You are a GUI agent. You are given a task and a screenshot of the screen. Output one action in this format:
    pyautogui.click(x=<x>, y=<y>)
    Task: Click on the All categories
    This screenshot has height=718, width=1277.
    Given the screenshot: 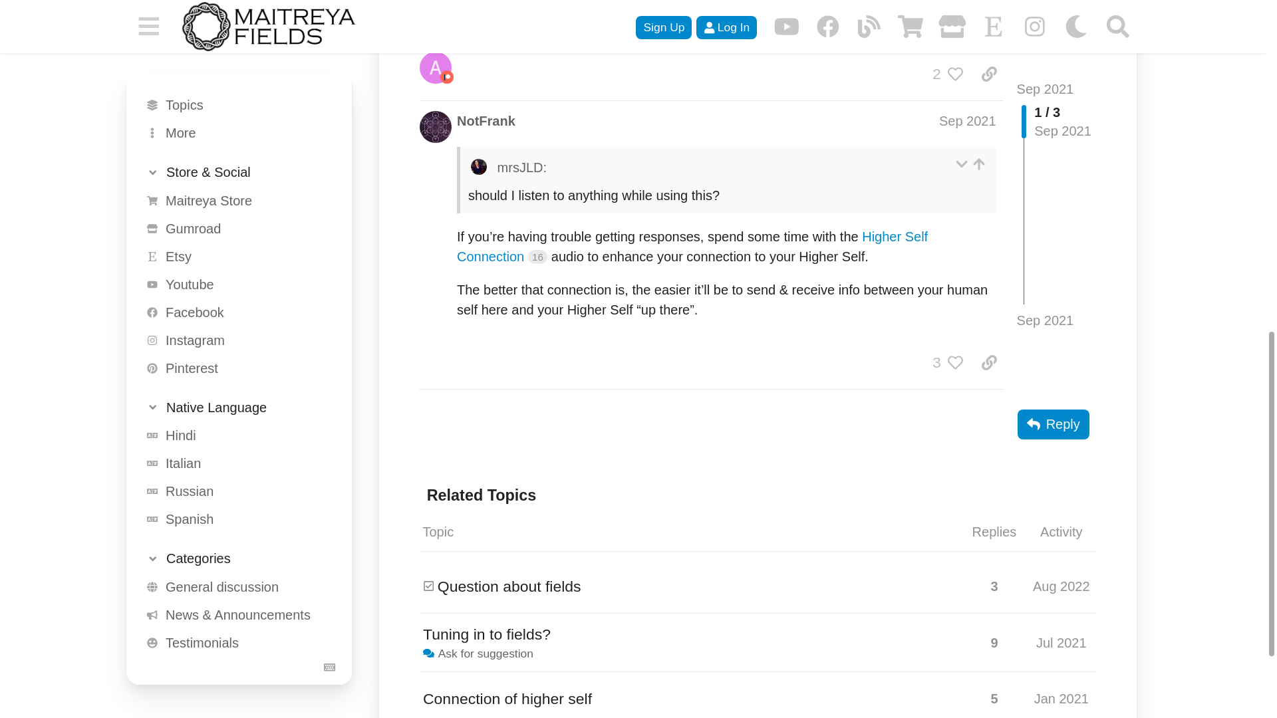 What is the action you would take?
    pyautogui.click(x=234, y=64)
    